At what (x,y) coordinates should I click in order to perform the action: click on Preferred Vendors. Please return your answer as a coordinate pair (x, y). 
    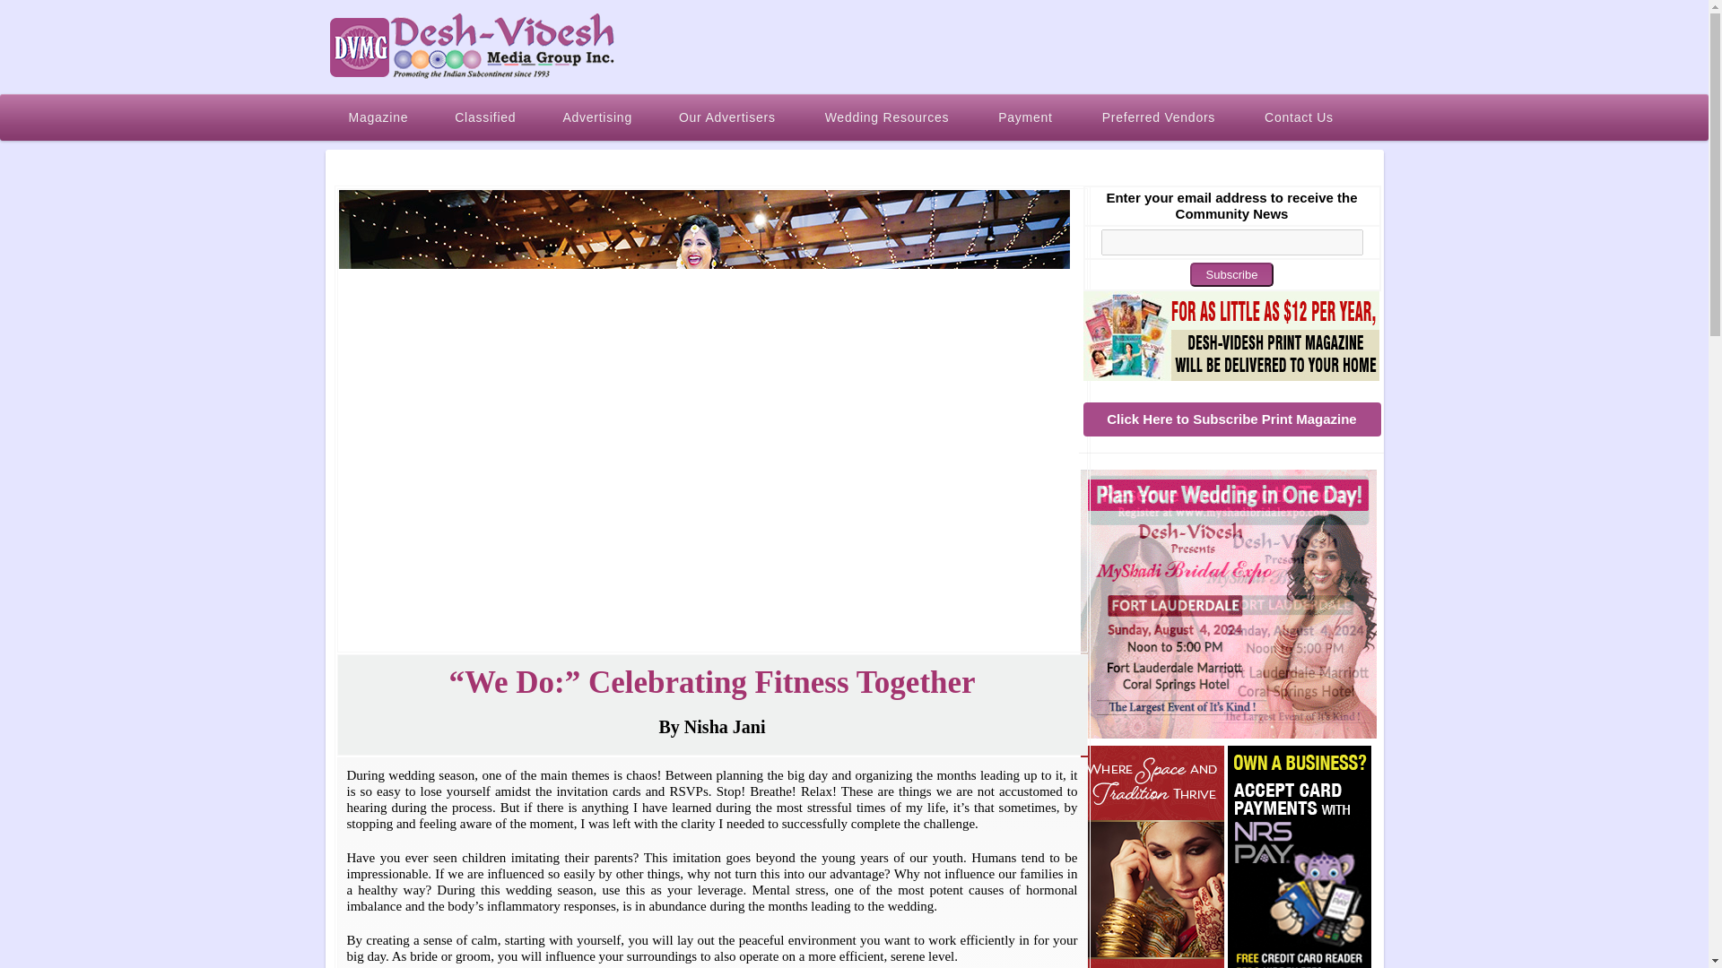
    Looking at the image, I should click on (1161, 117).